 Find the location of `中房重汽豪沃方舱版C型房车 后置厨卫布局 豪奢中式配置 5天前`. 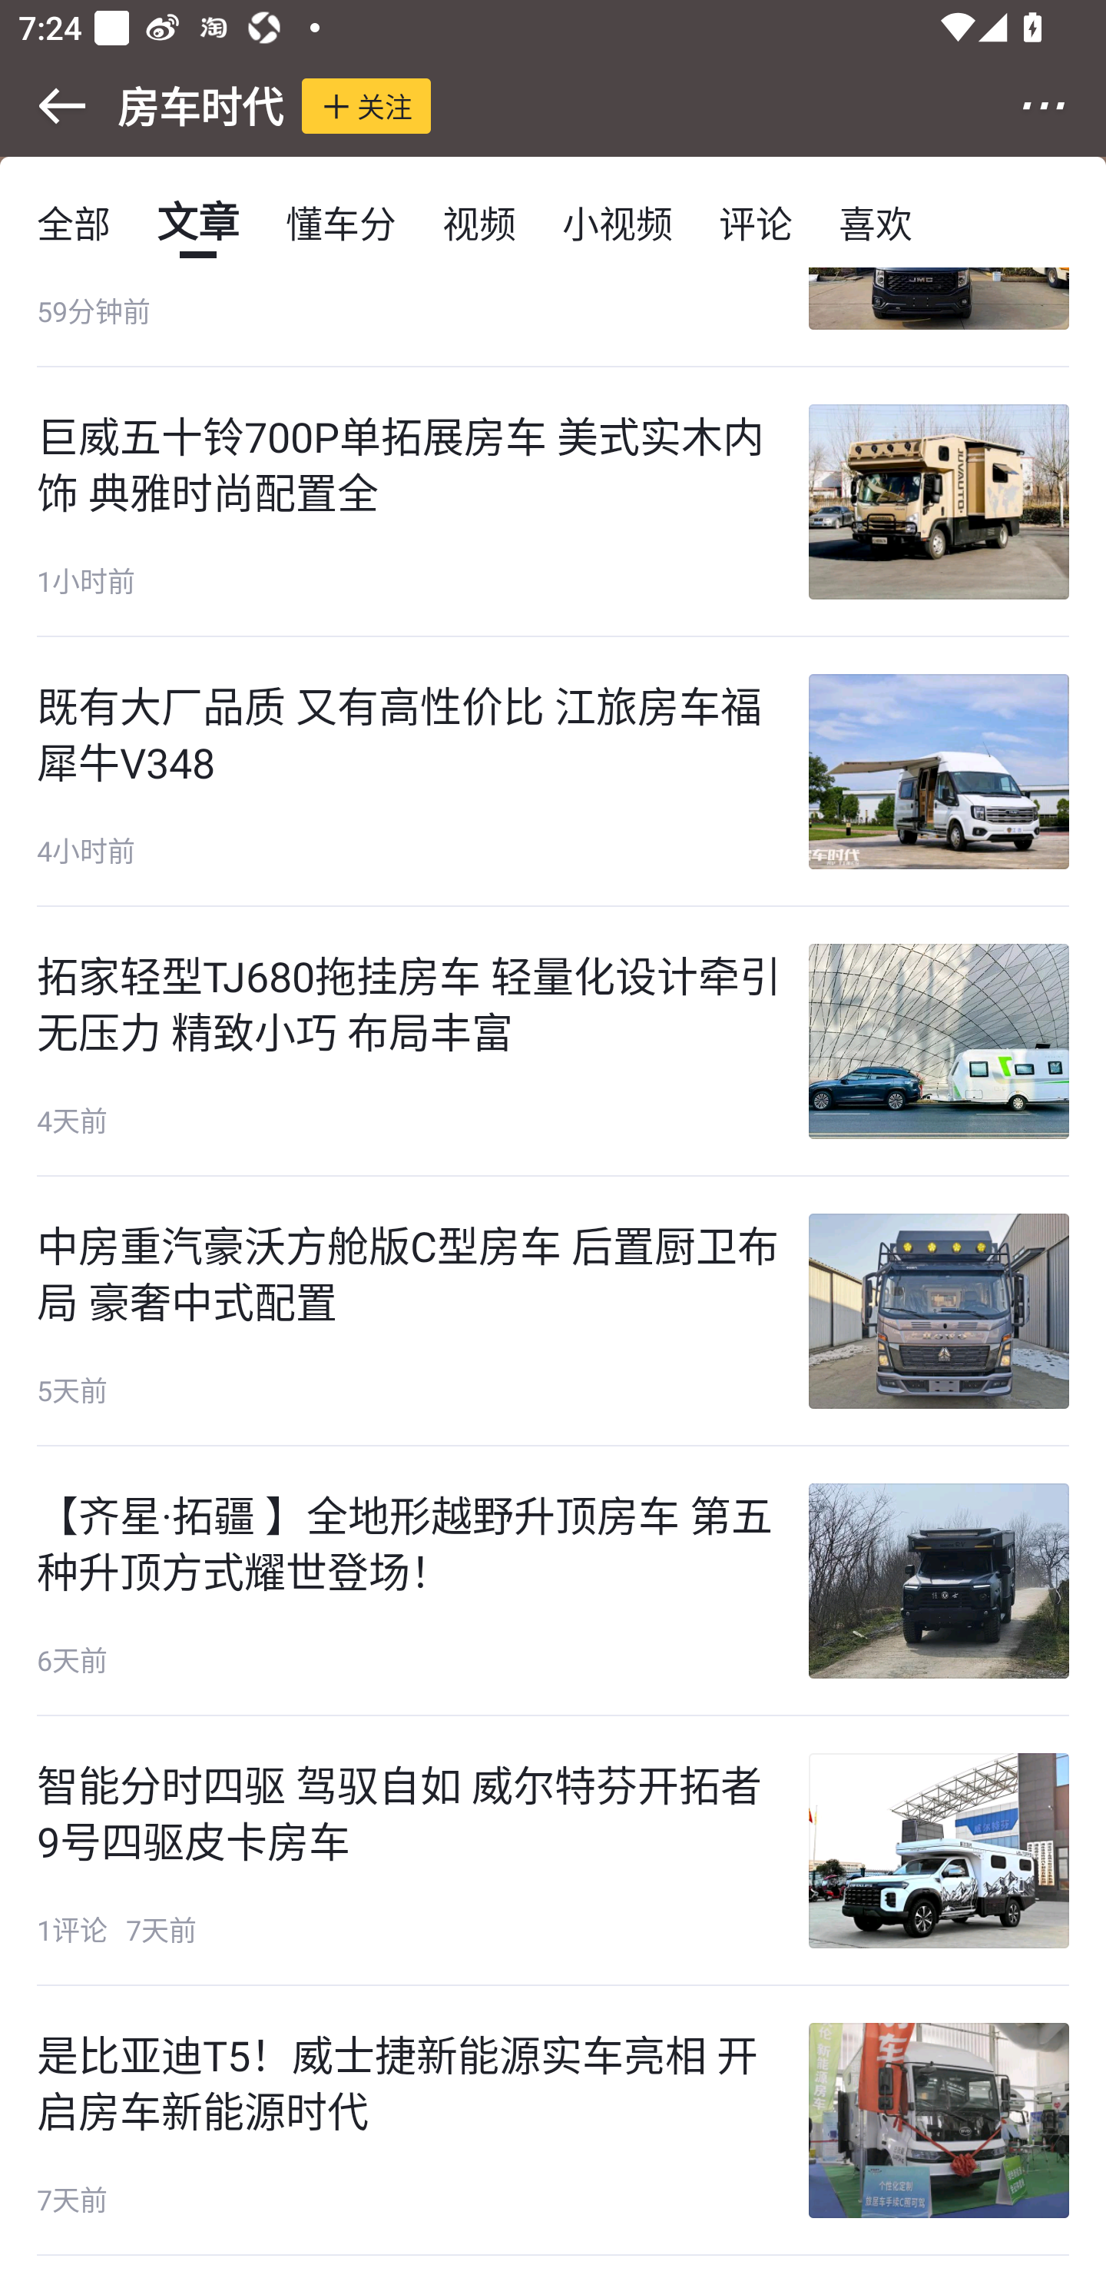

中房重汽豪沃方舱版C型房车 后置厨卫布局 豪奢中式配置 5天前 is located at coordinates (553, 1311).